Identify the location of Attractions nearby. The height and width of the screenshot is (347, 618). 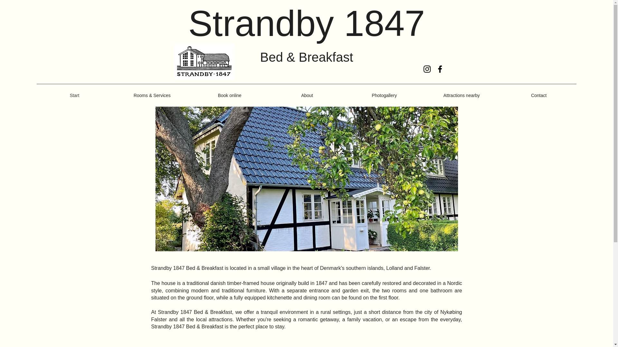
(461, 95).